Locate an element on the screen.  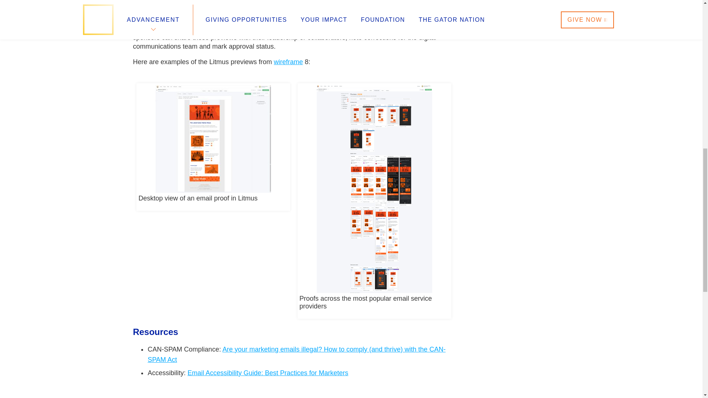
wireframe is located at coordinates (288, 62).